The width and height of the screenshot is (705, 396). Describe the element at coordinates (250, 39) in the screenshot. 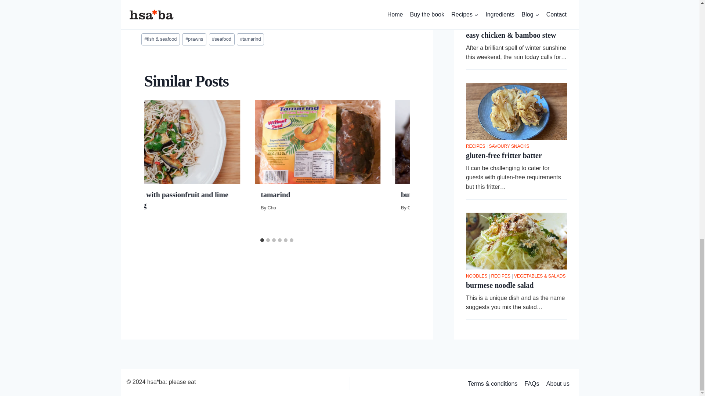

I see `tamarind` at that location.